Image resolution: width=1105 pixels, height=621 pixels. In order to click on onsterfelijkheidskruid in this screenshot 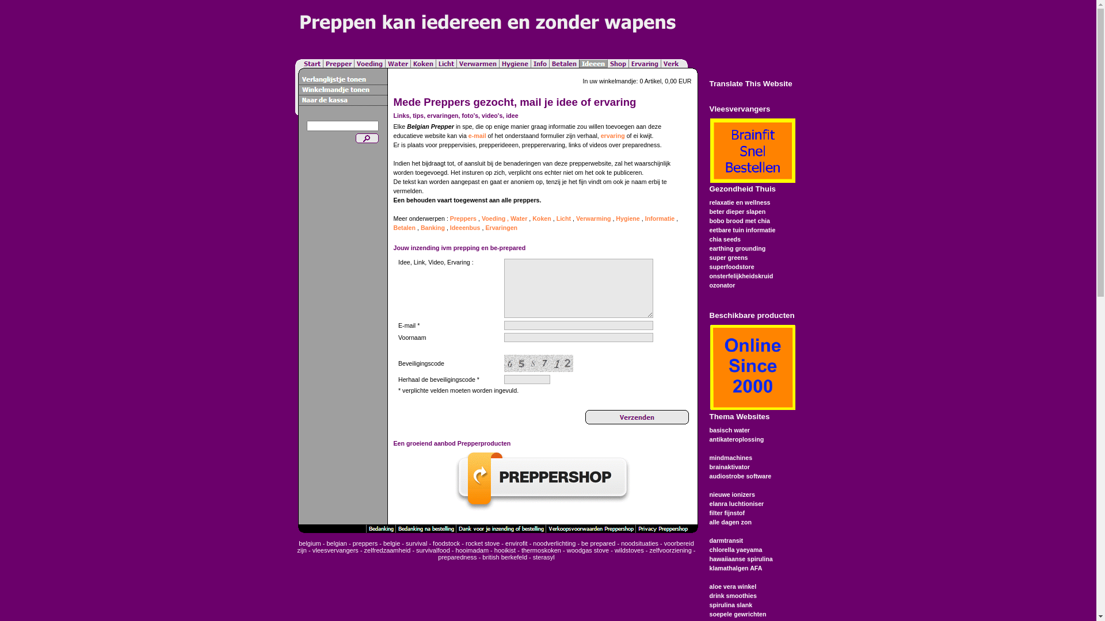, I will do `click(741, 276)`.